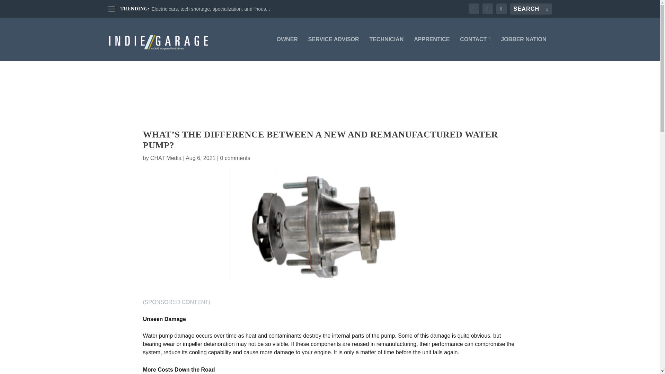 The height and width of the screenshot is (374, 665). I want to click on SERVICE ADVISOR, so click(334, 48).